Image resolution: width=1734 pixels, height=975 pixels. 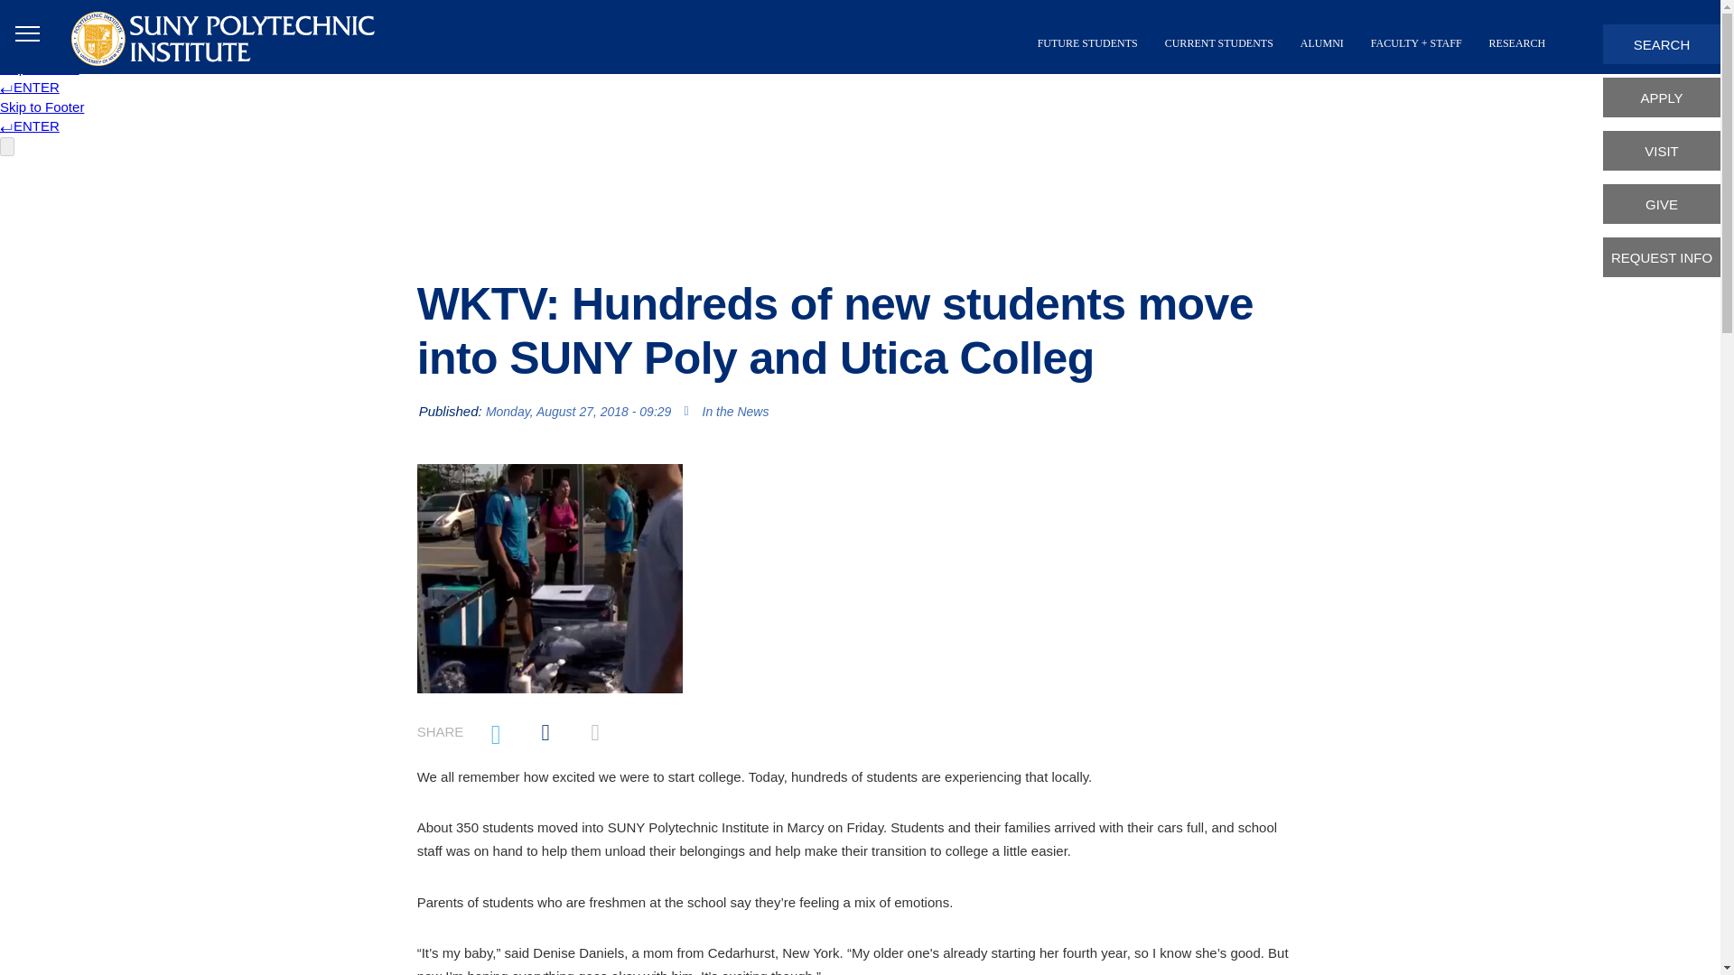 I want to click on SUNY Menu, so click(x=27, y=34).